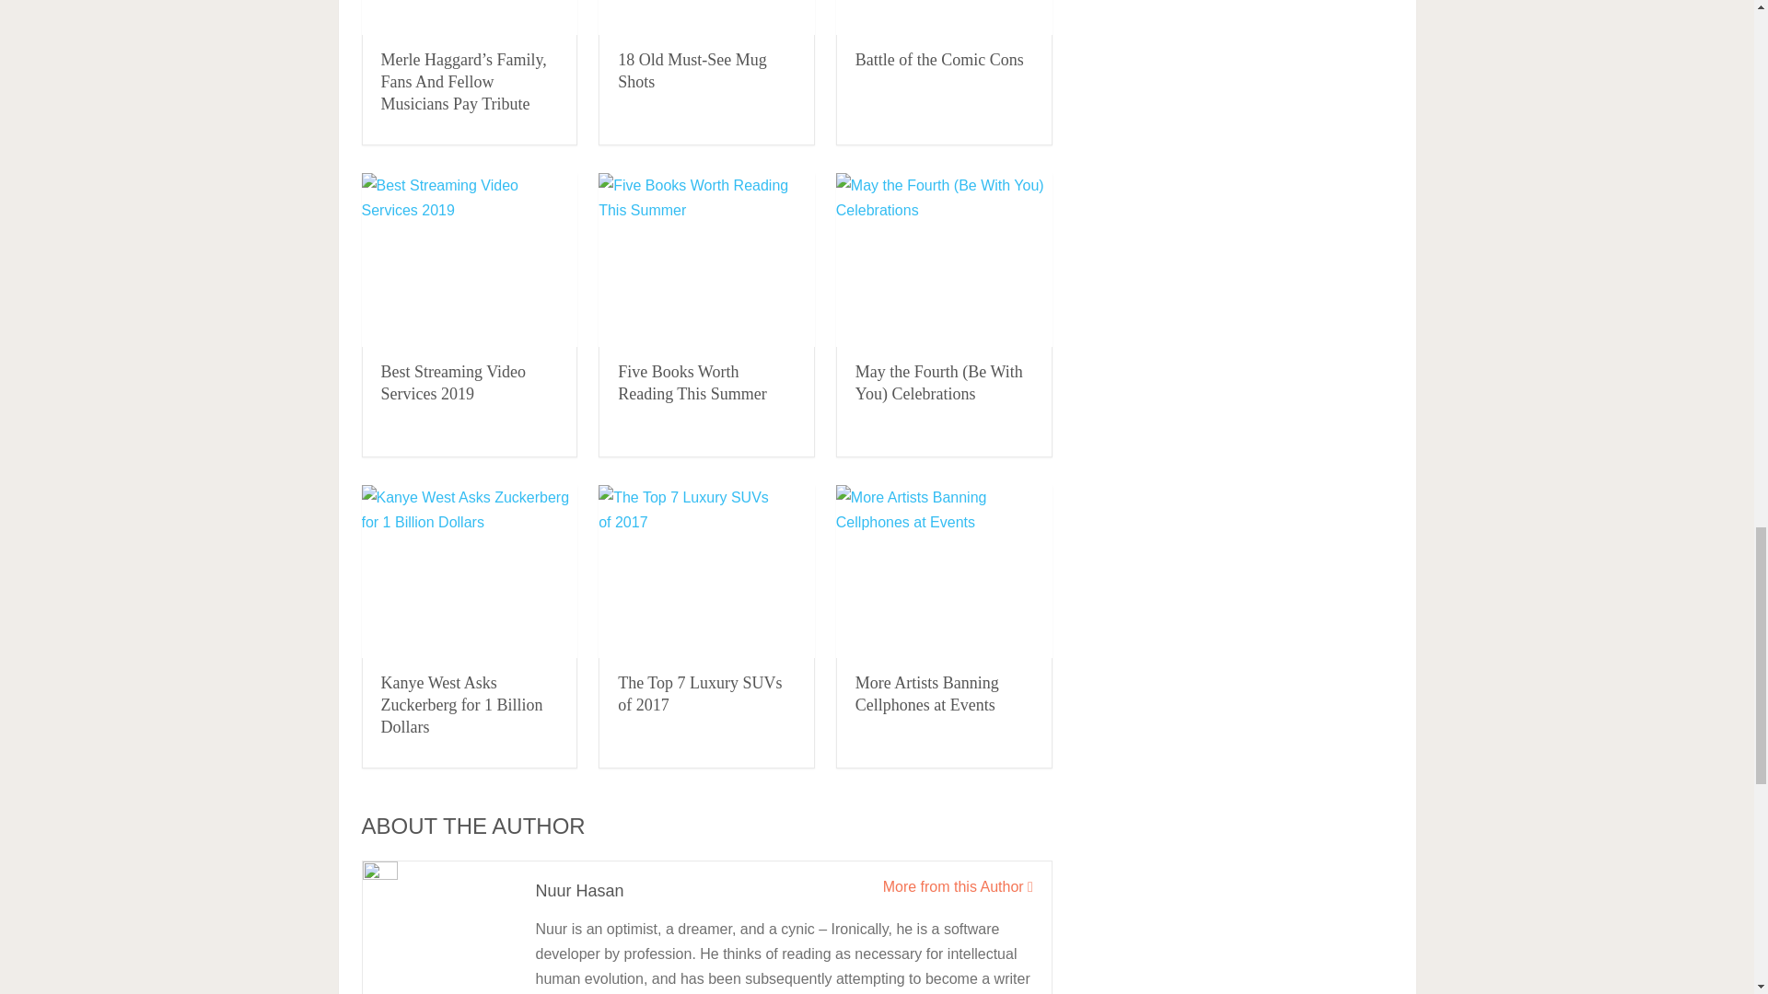 The width and height of the screenshot is (1768, 994). What do you see at coordinates (692, 71) in the screenshot?
I see `18 Old Must-See Mug Shots` at bounding box center [692, 71].